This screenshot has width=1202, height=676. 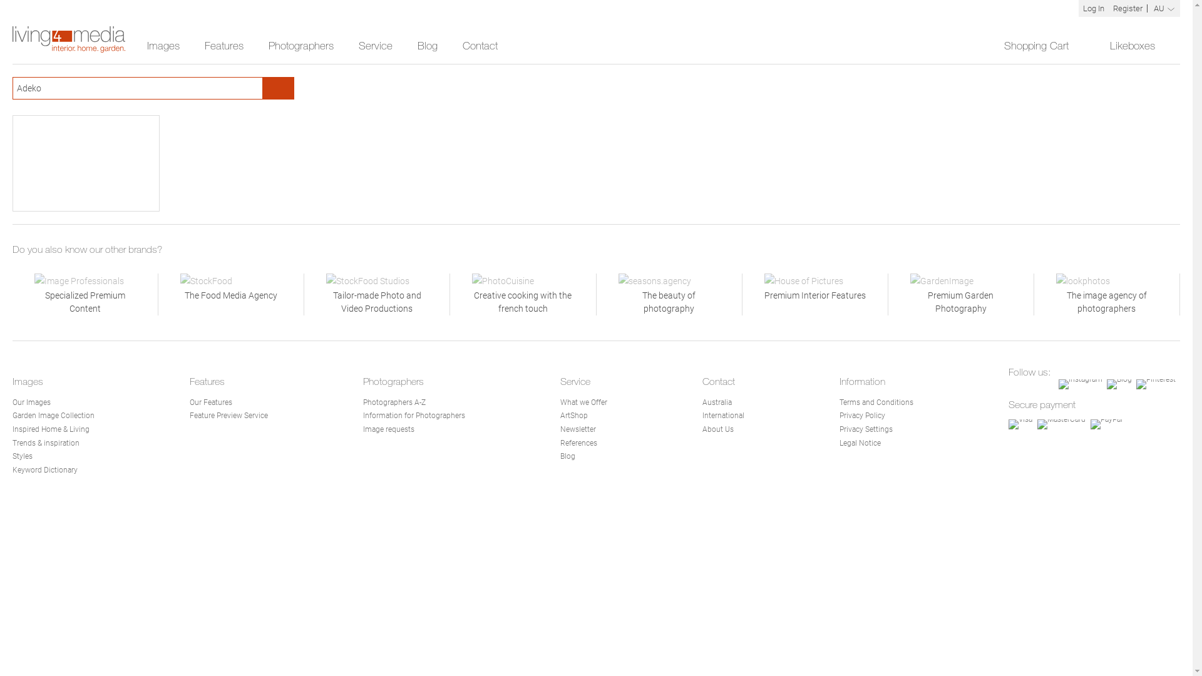 What do you see at coordinates (376, 46) in the screenshot?
I see `Service` at bounding box center [376, 46].